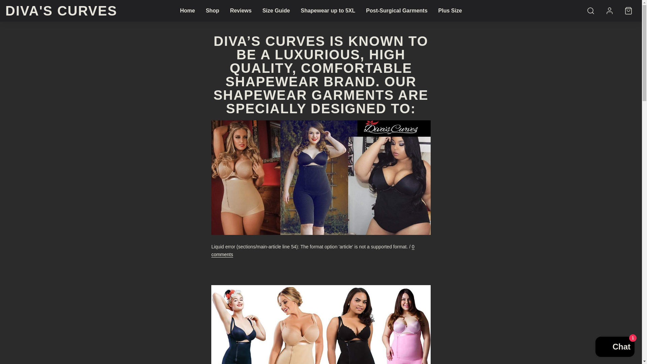 This screenshot has width=647, height=364. What do you see at coordinates (328, 10) in the screenshot?
I see `Shapewear up to 5XL` at bounding box center [328, 10].